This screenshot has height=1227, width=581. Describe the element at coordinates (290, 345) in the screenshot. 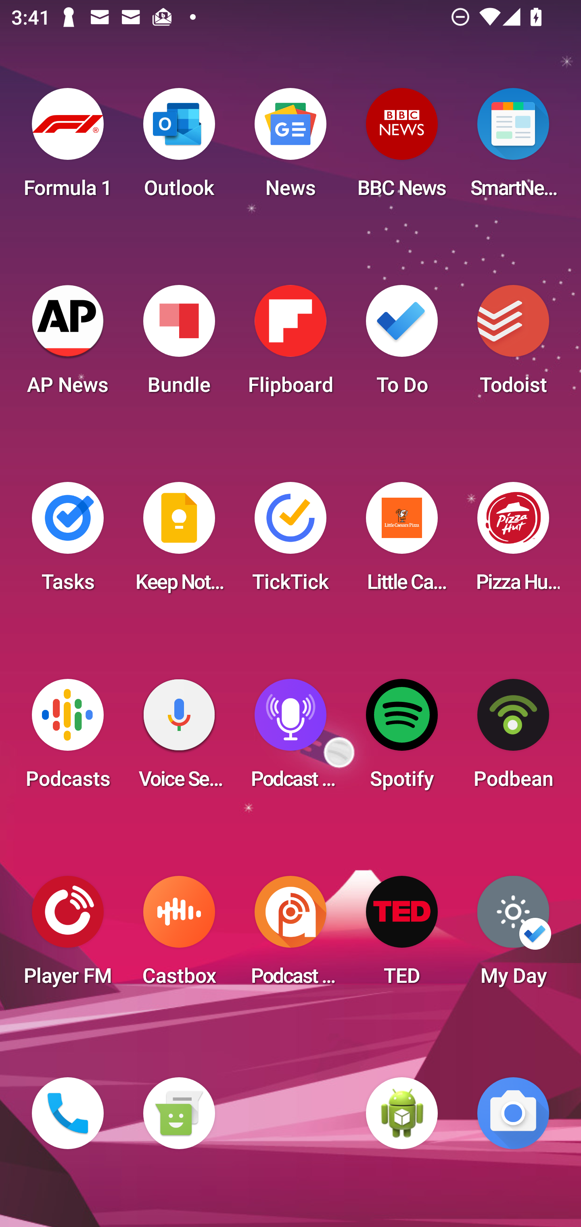

I see `Flipboard` at that location.